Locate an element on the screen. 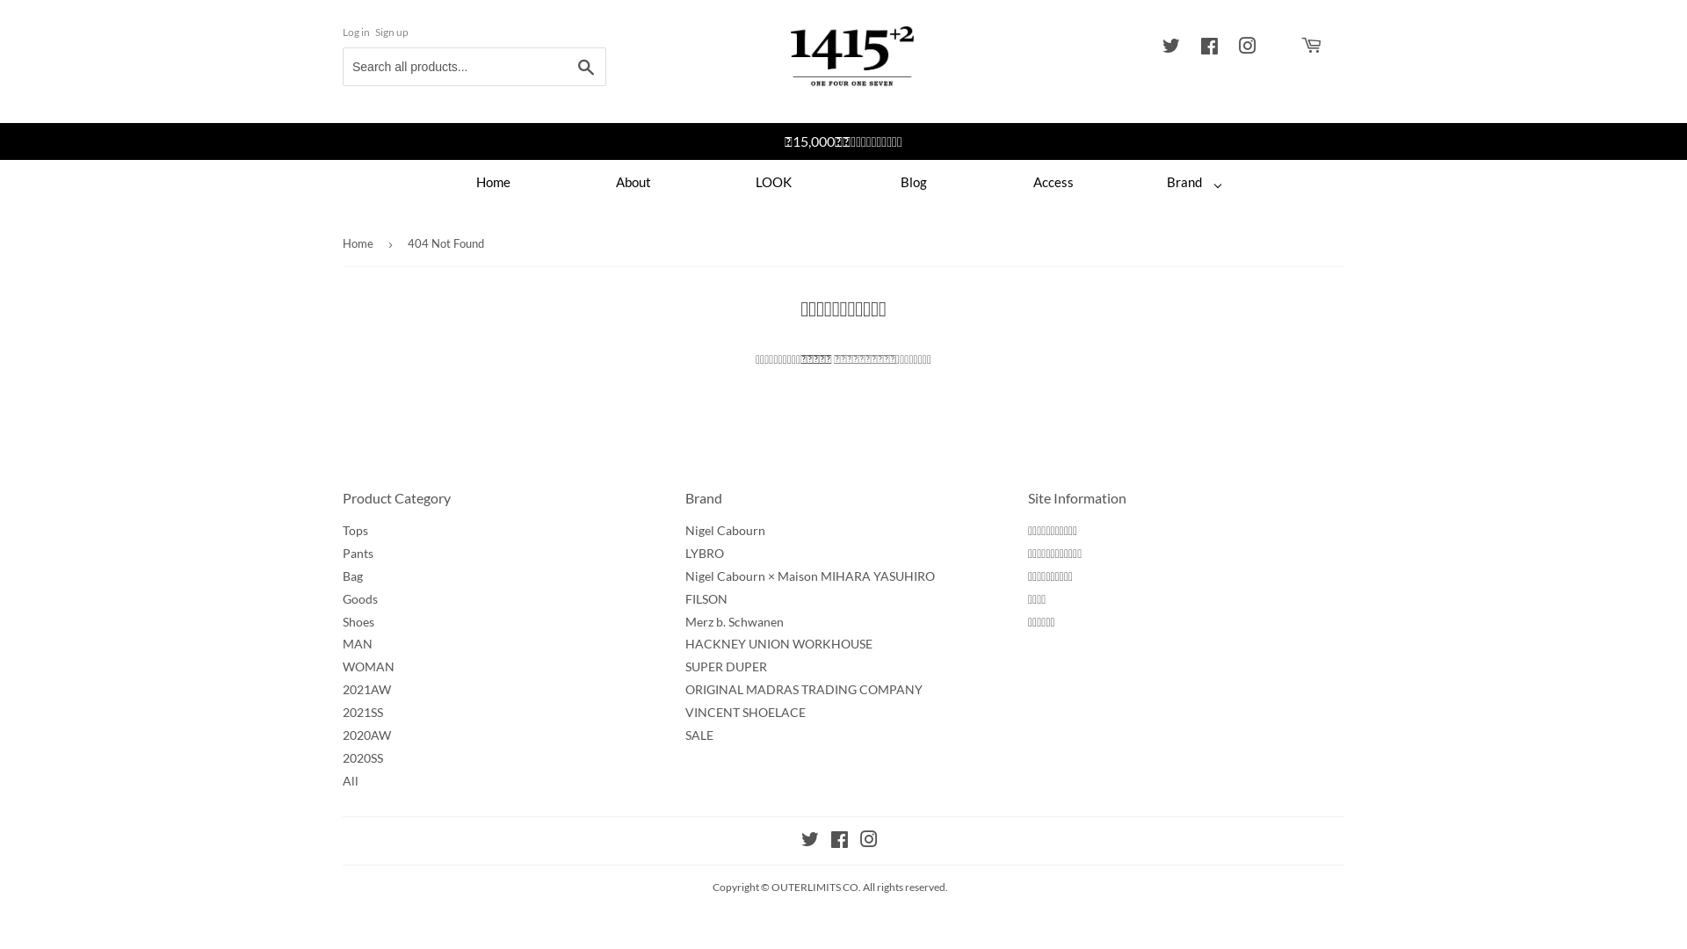 The height and width of the screenshot is (949, 1687). Merz b. Schwanen is located at coordinates (735, 622).